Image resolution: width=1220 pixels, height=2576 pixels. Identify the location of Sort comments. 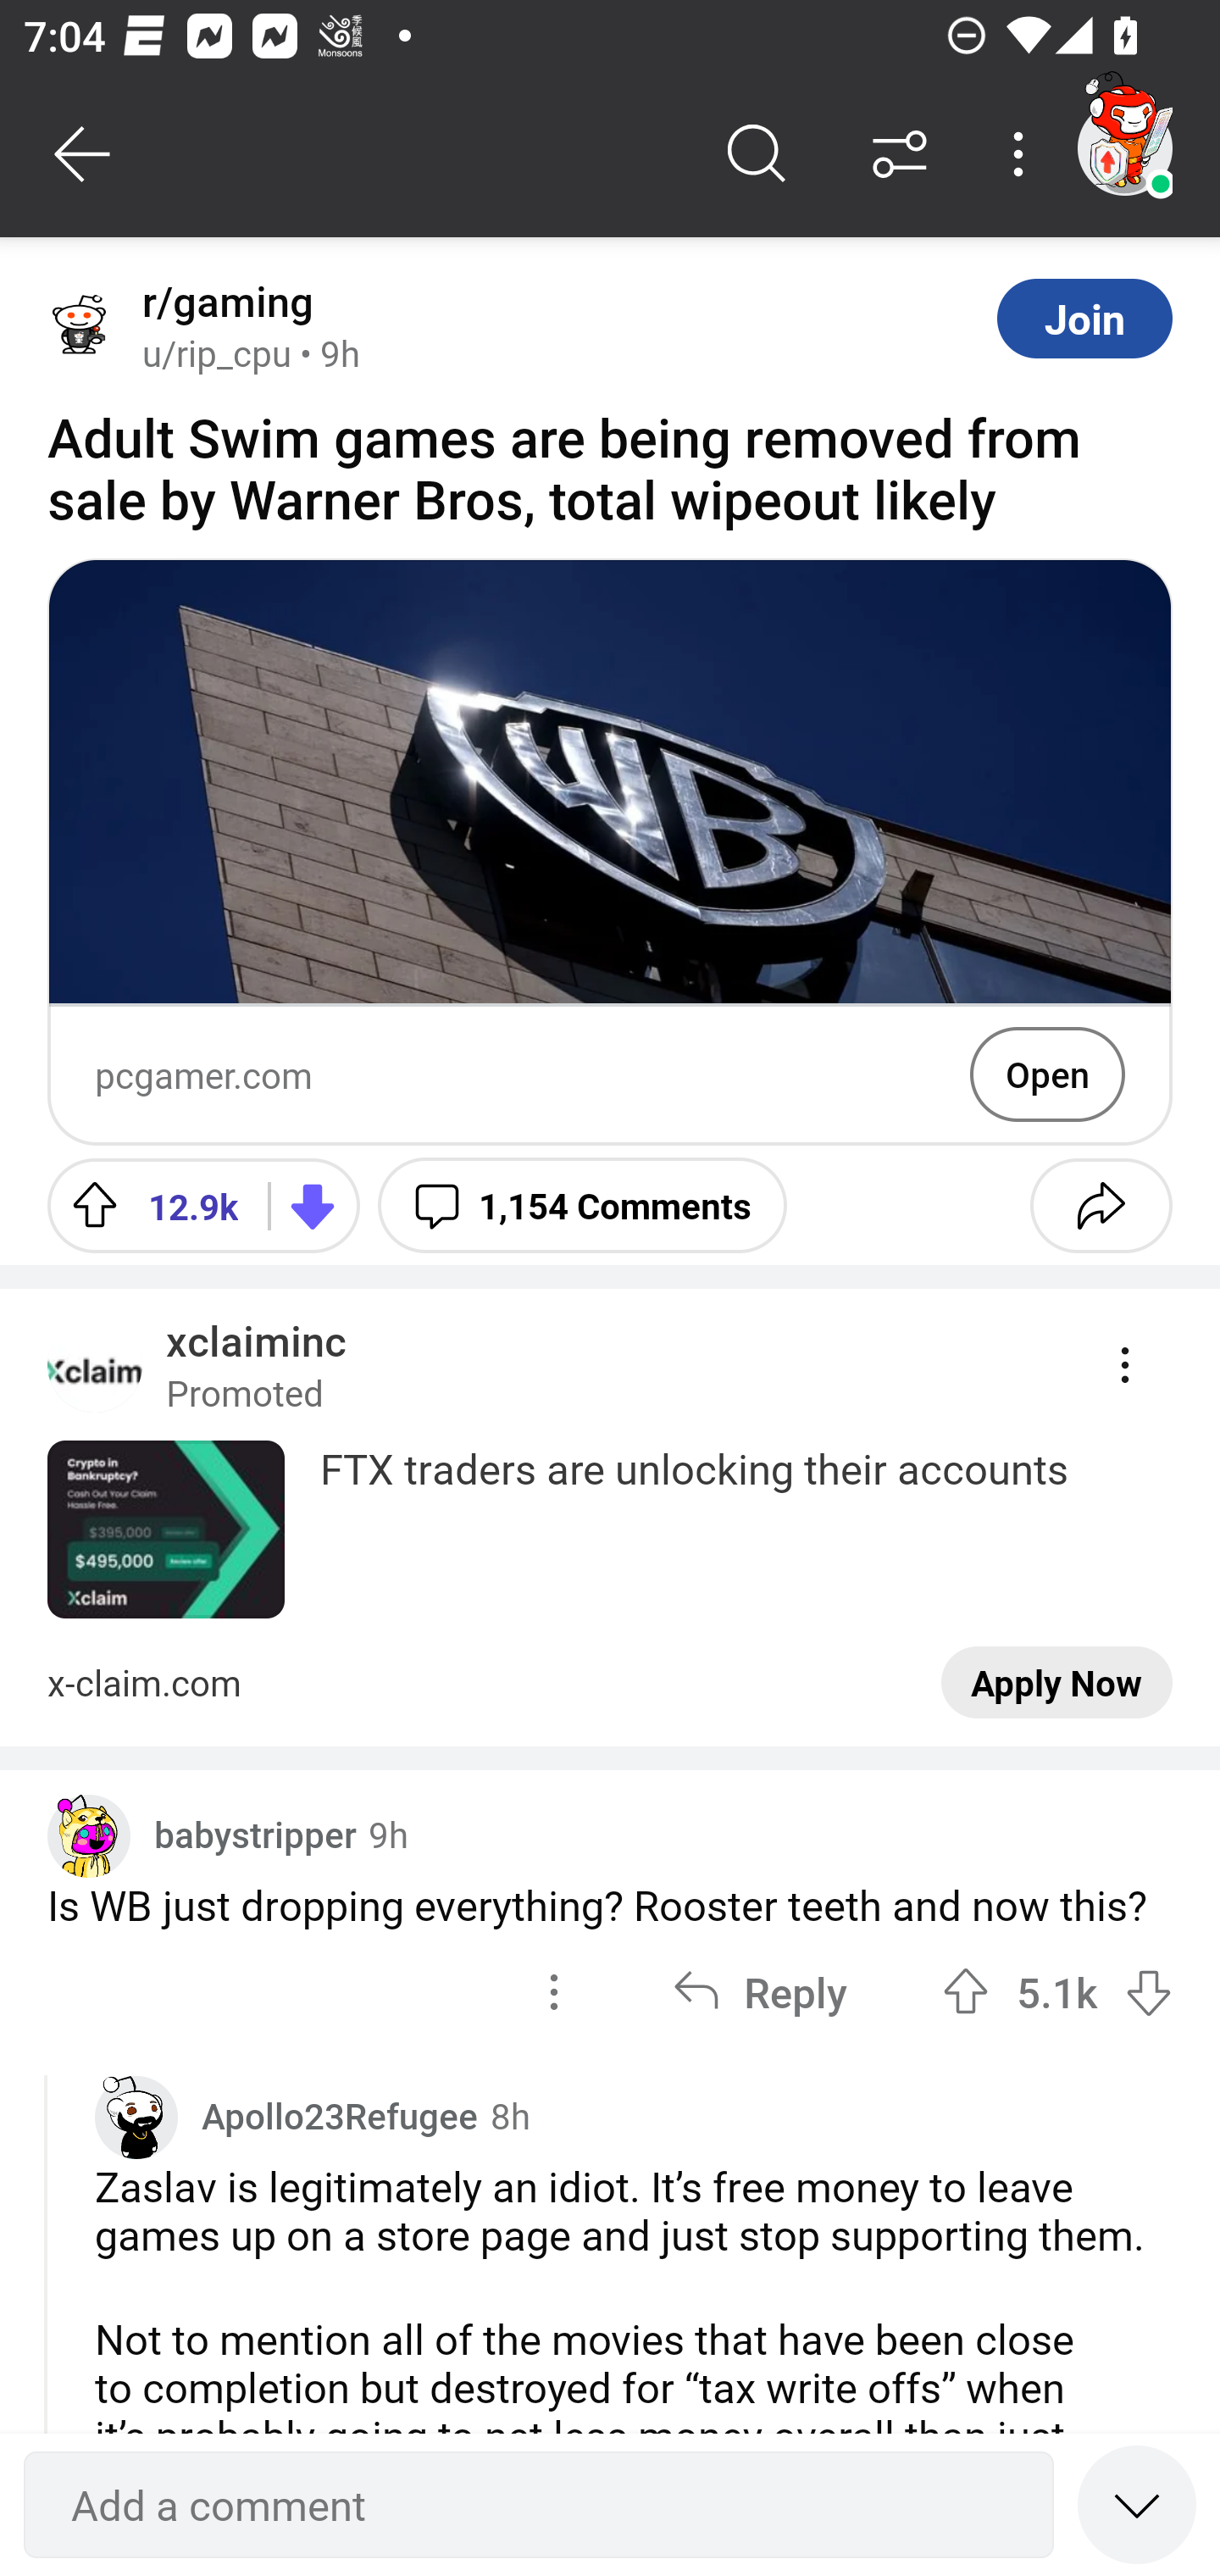
(900, 154).